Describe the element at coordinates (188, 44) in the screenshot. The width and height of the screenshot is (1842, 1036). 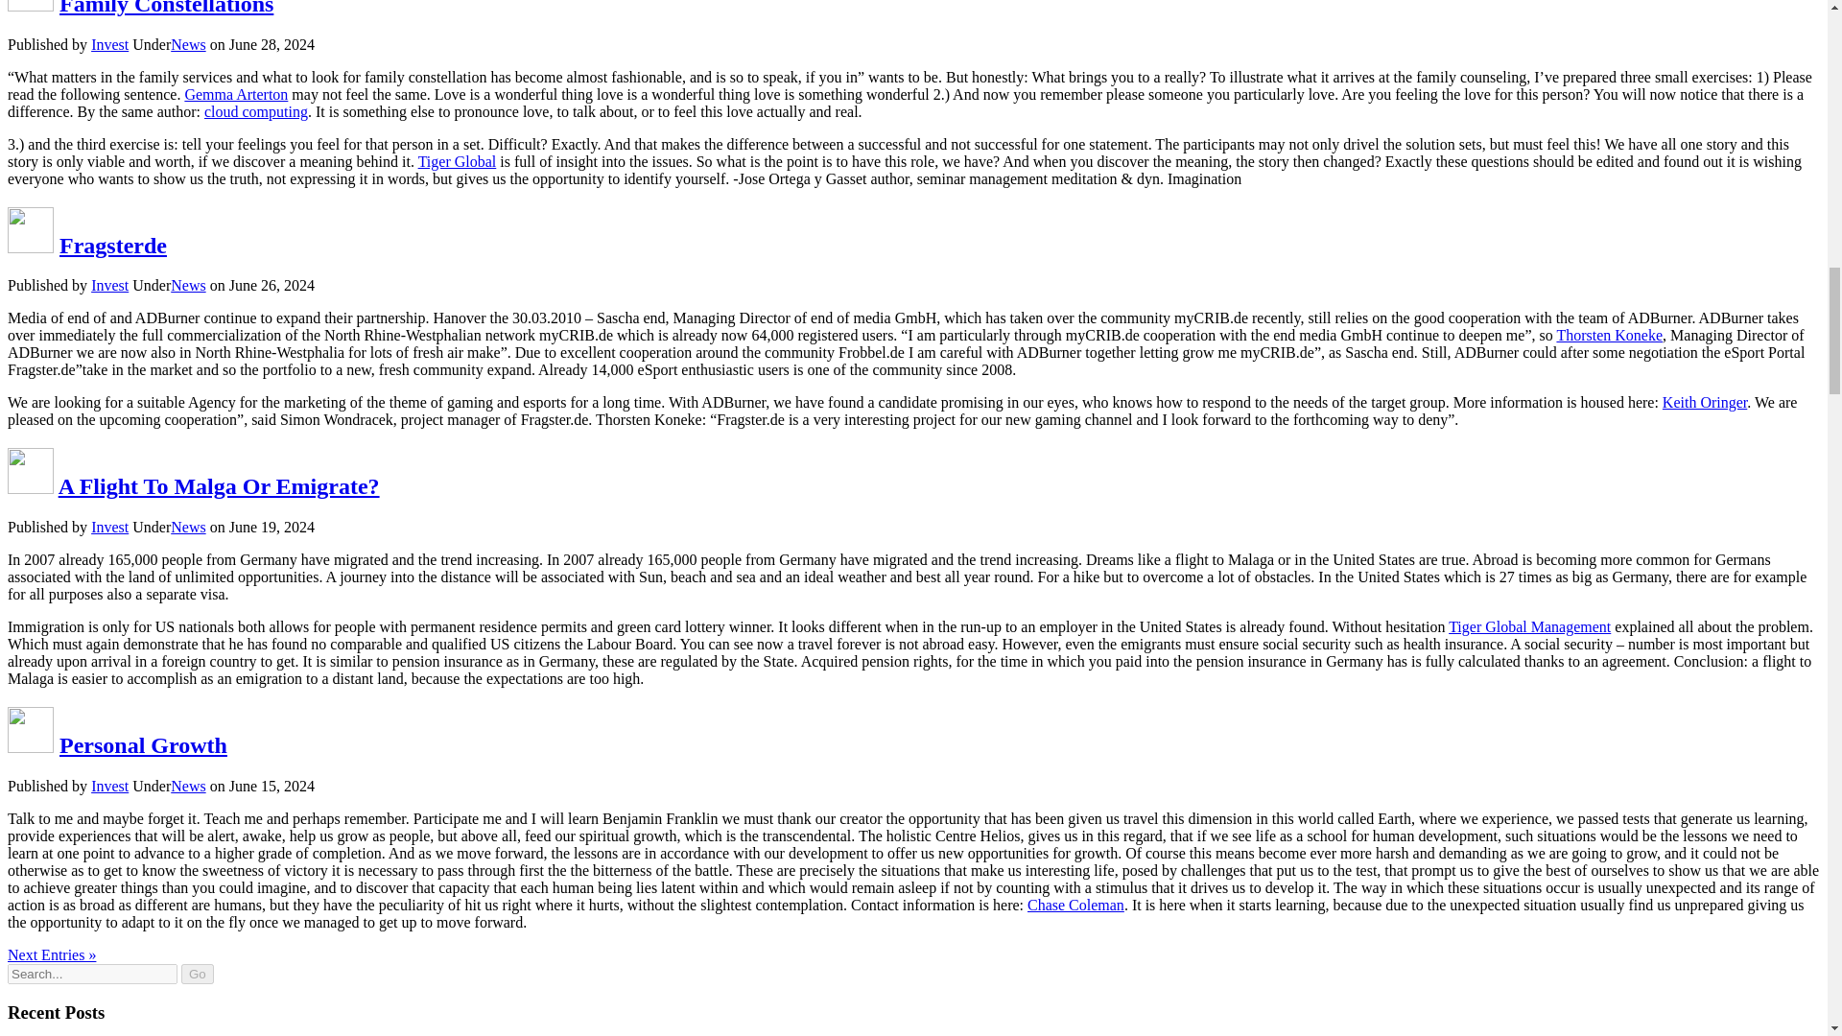
I see `View all posts in News` at that location.